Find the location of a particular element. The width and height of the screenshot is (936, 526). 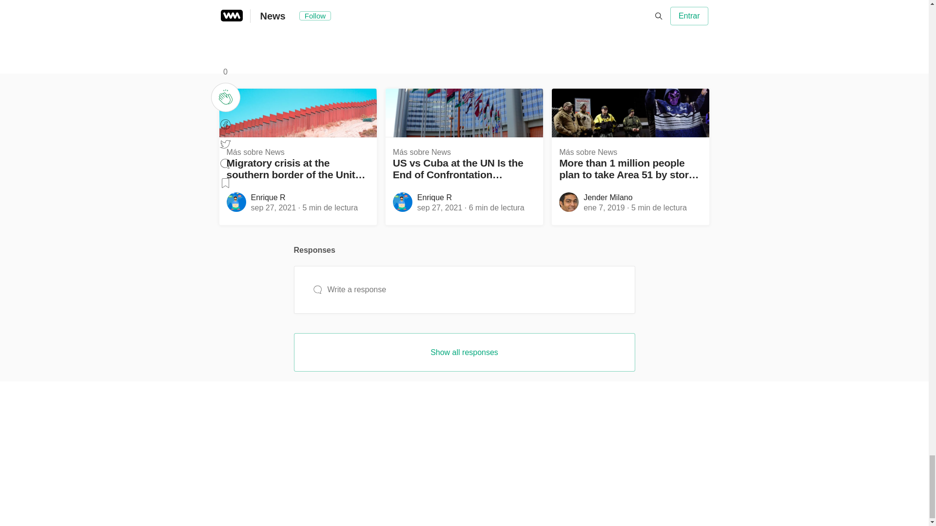

Enrique R is located at coordinates (268, 197).